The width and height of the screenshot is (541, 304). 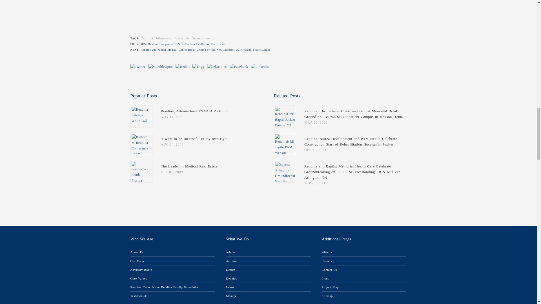 What do you see at coordinates (187, 44) in the screenshot?
I see `Rendina Companies is Now Rendina Healthcare Real Estate` at bounding box center [187, 44].